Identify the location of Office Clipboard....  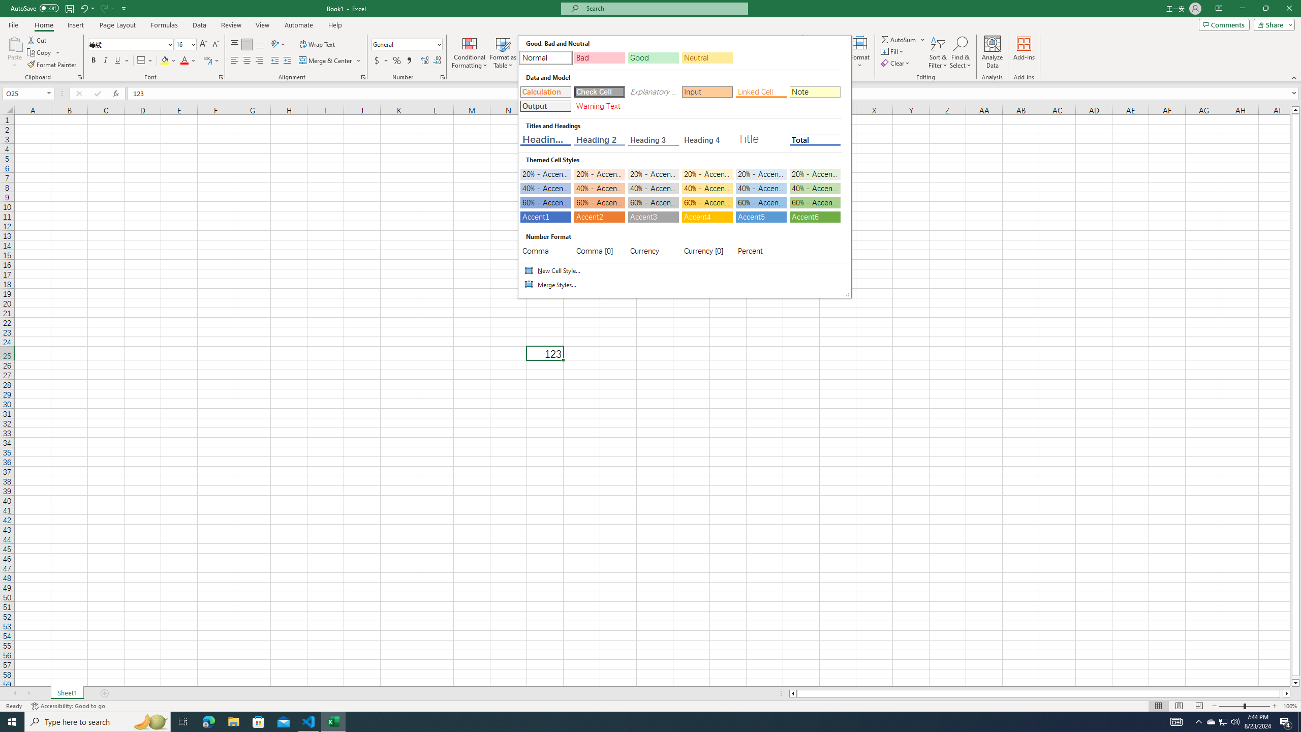
(79, 77).